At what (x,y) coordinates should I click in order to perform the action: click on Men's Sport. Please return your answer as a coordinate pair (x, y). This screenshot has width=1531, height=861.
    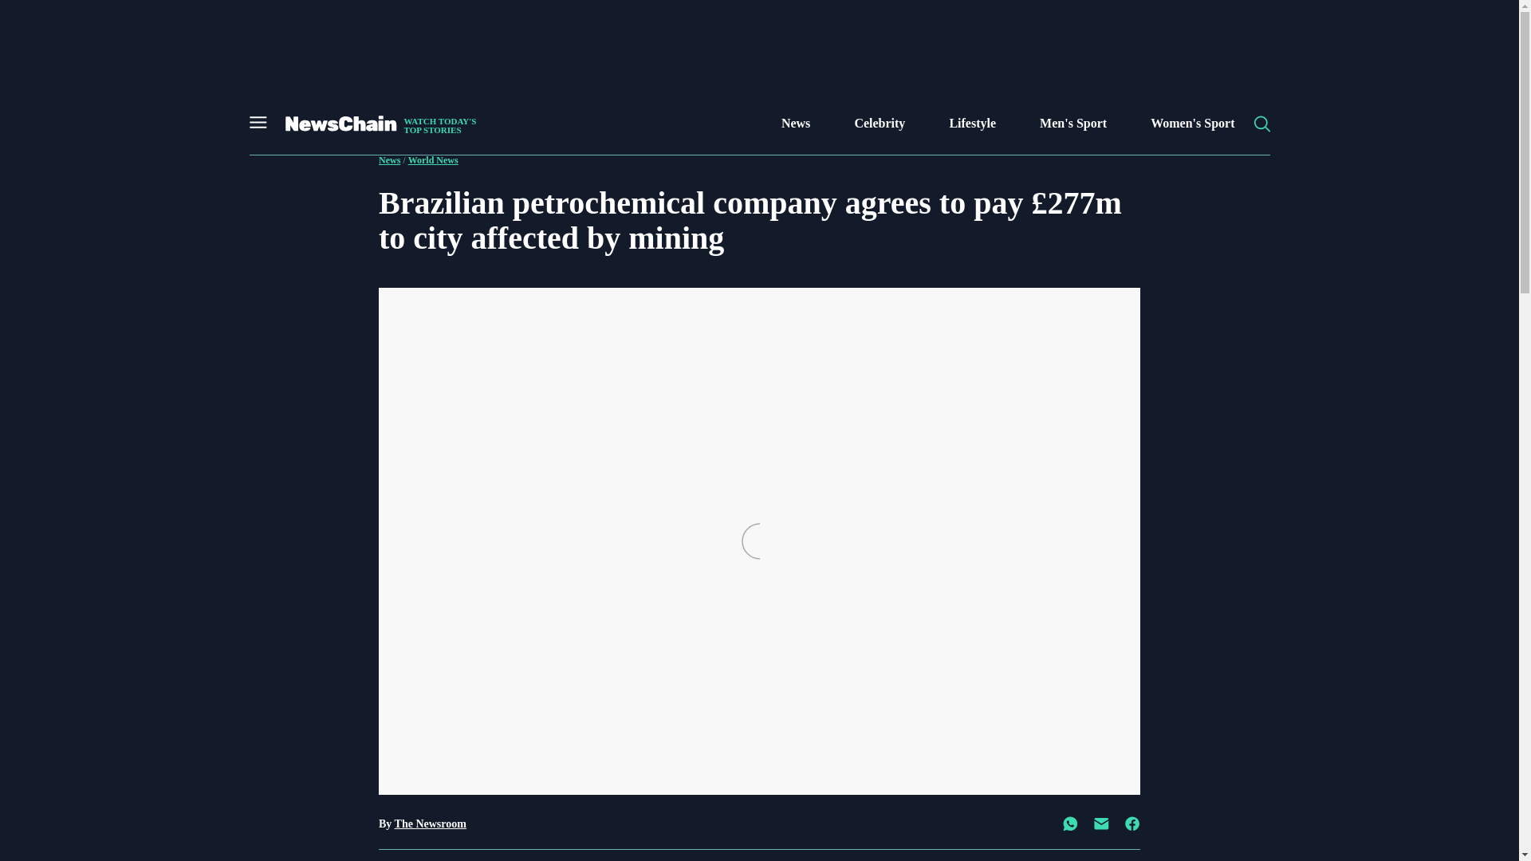
    Looking at the image, I should click on (1073, 123).